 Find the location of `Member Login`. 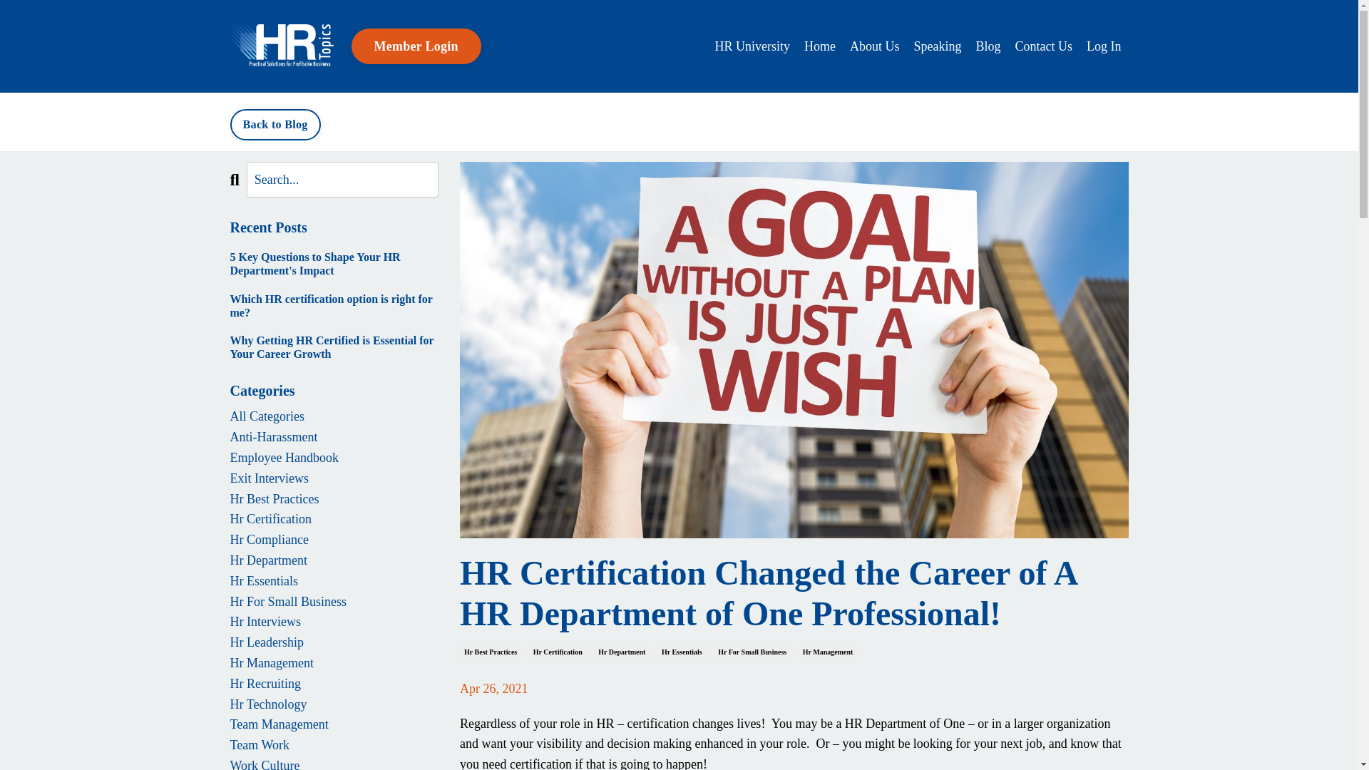

Member Login is located at coordinates (415, 46).